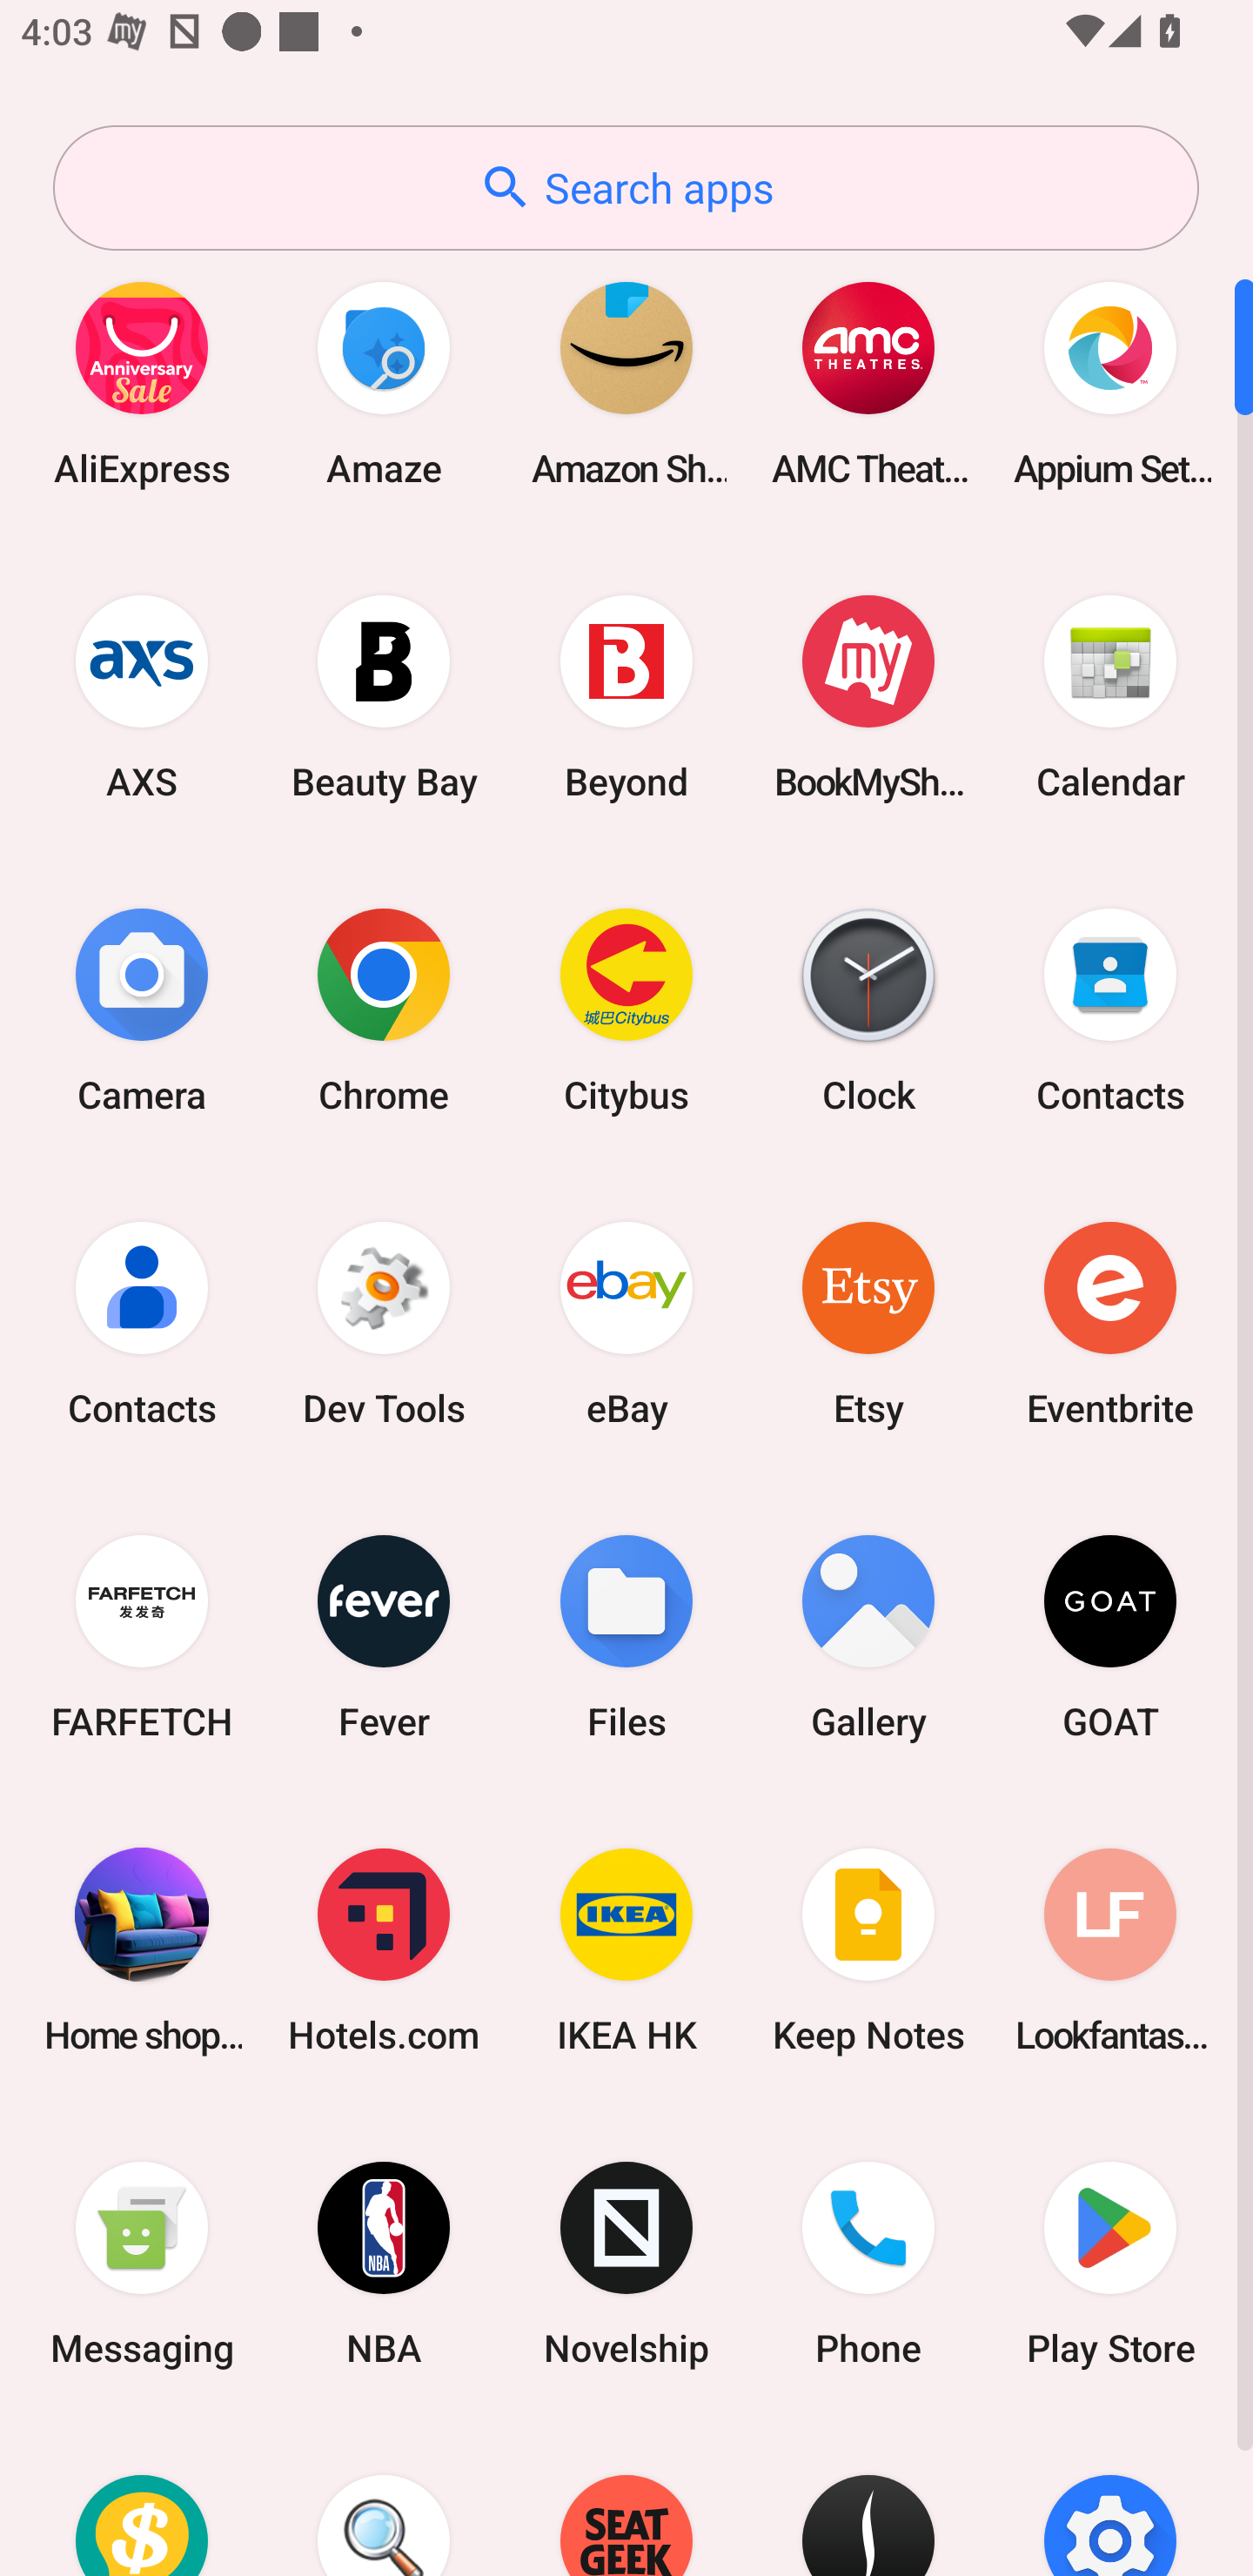 This screenshot has height=2576, width=1253. What do you see at coordinates (384, 2264) in the screenshot?
I see `NBA` at bounding box center [384, 2264].